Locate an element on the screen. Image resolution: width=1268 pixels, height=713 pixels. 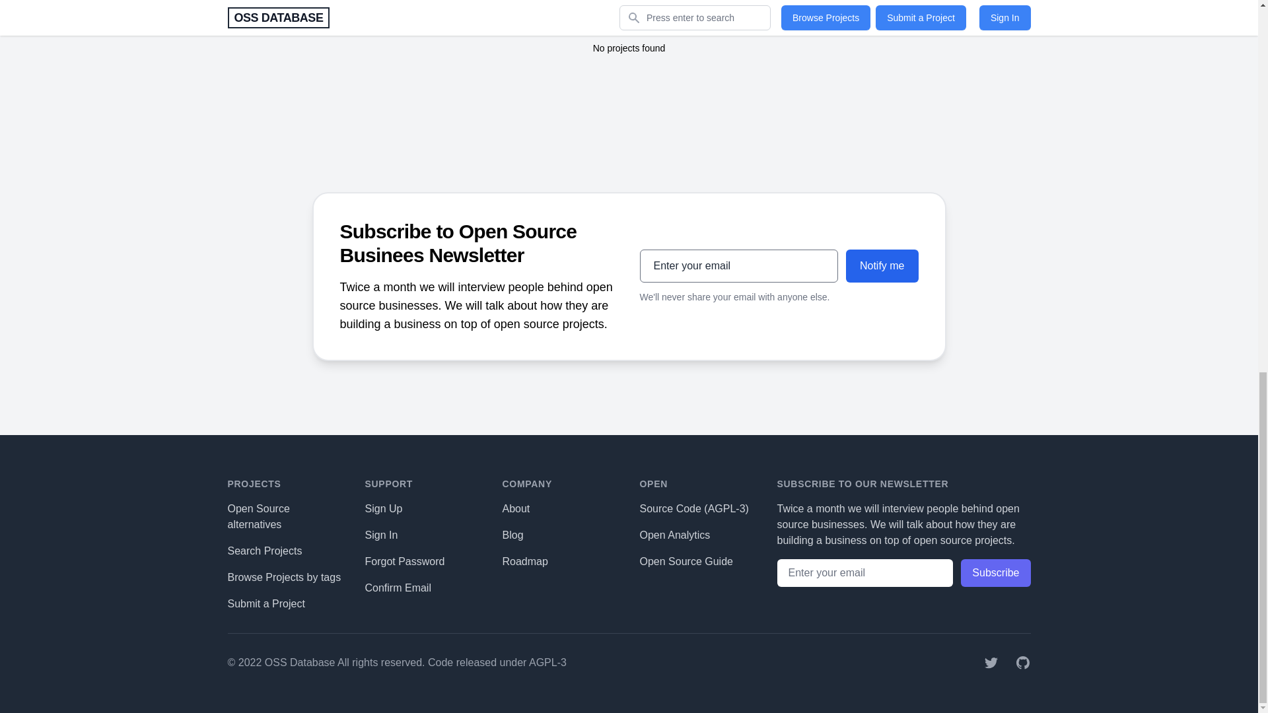
Submit a Project is located at coordinates (265, 603).